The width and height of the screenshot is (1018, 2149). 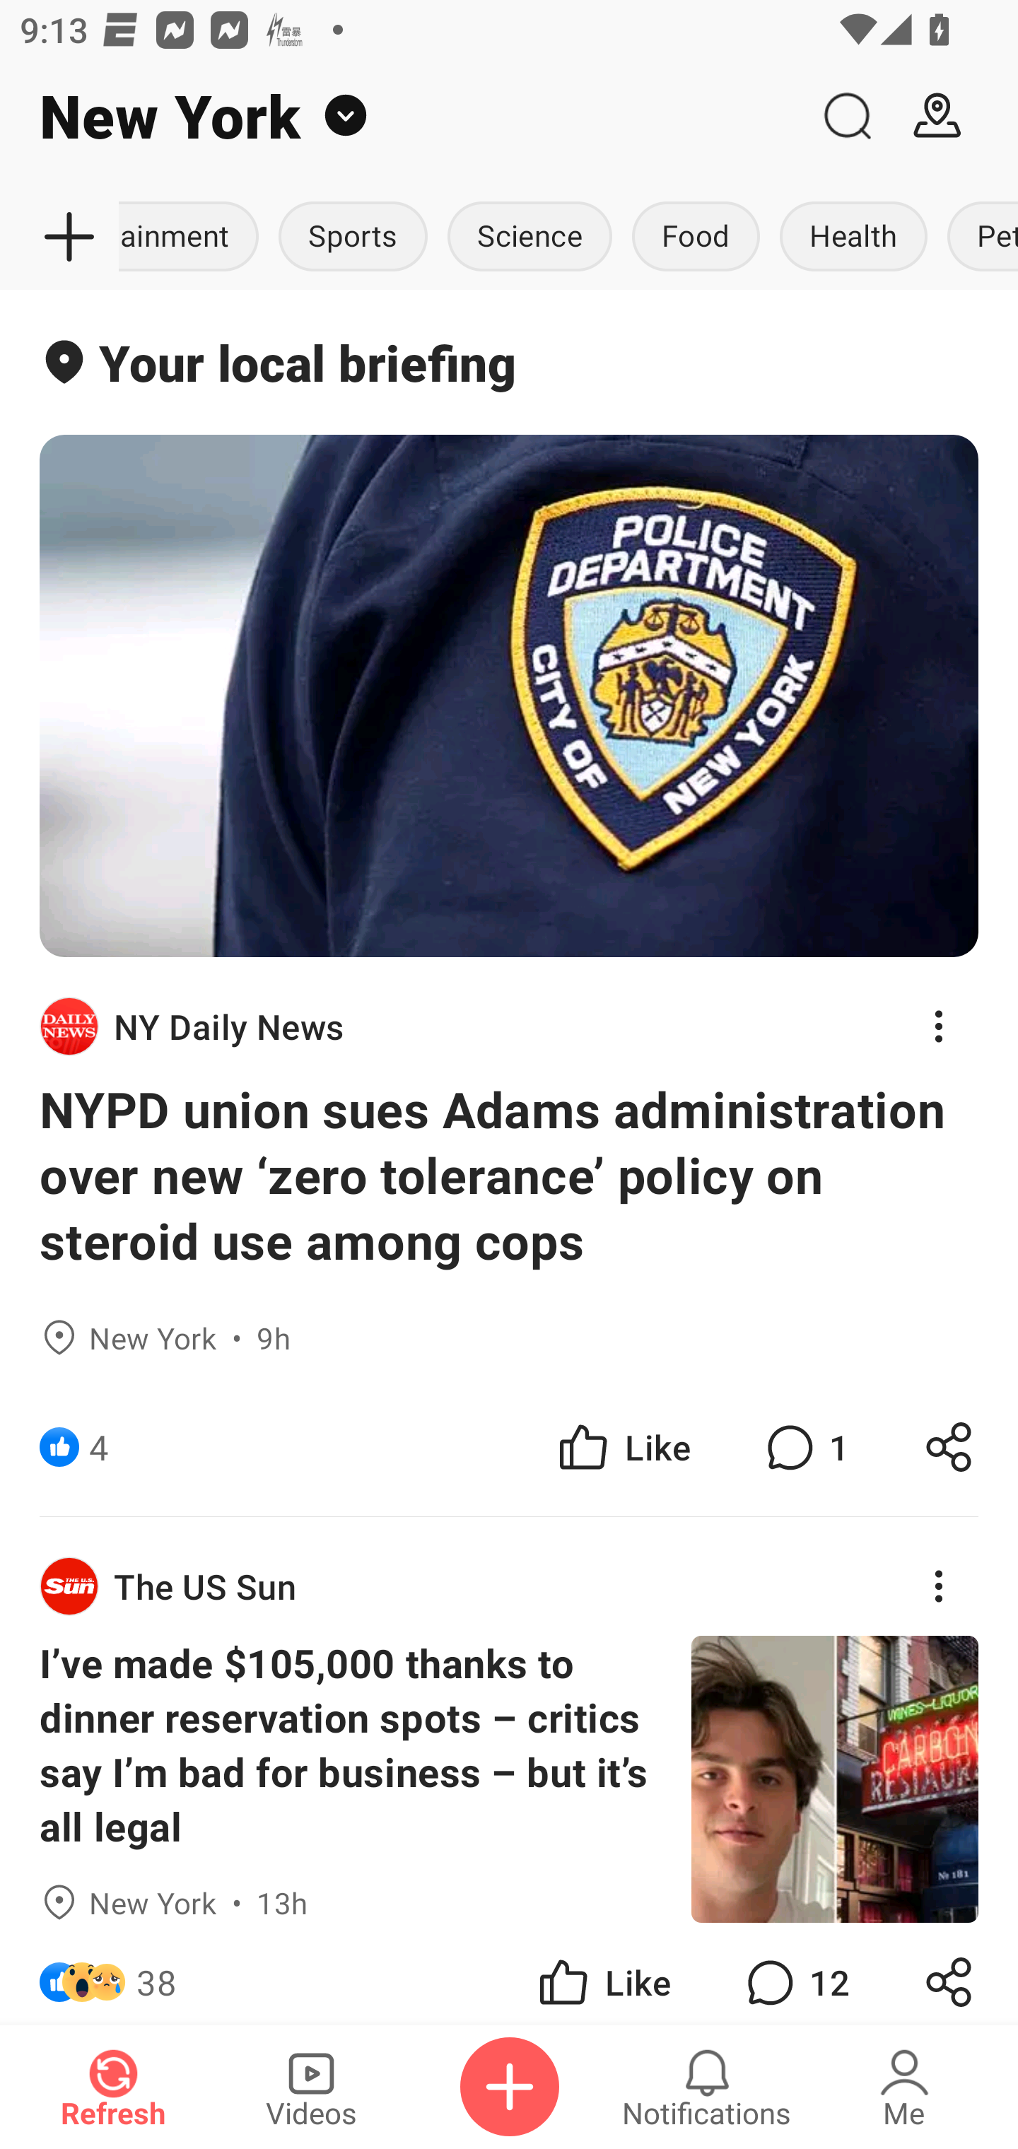 I want to click on Like, so click(x=622, y=1447).